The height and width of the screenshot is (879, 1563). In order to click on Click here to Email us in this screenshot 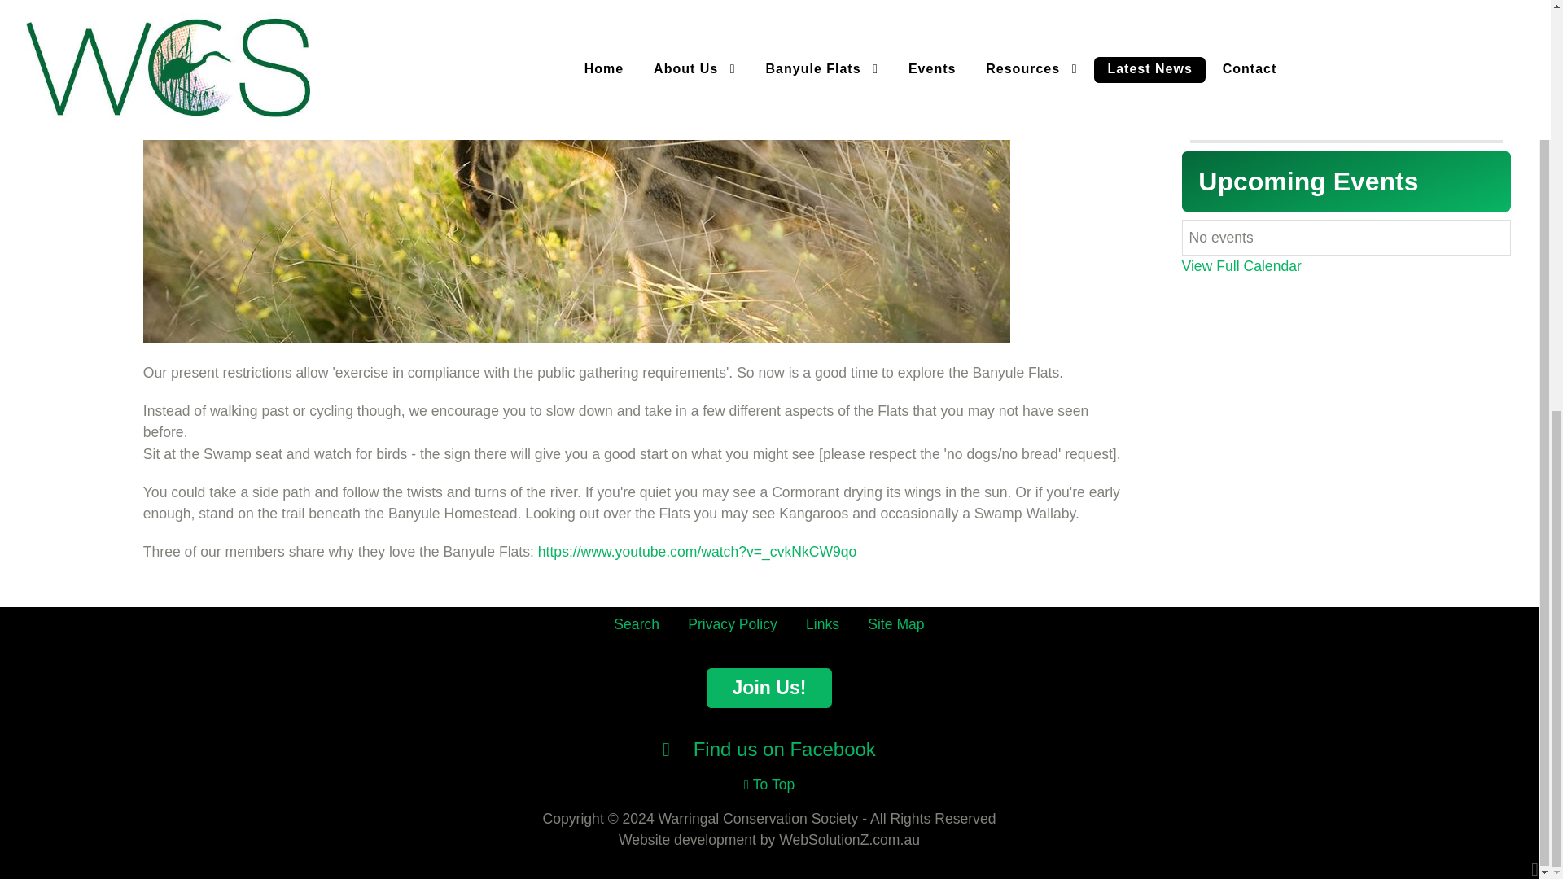, I will do `click(1320, 93)`.